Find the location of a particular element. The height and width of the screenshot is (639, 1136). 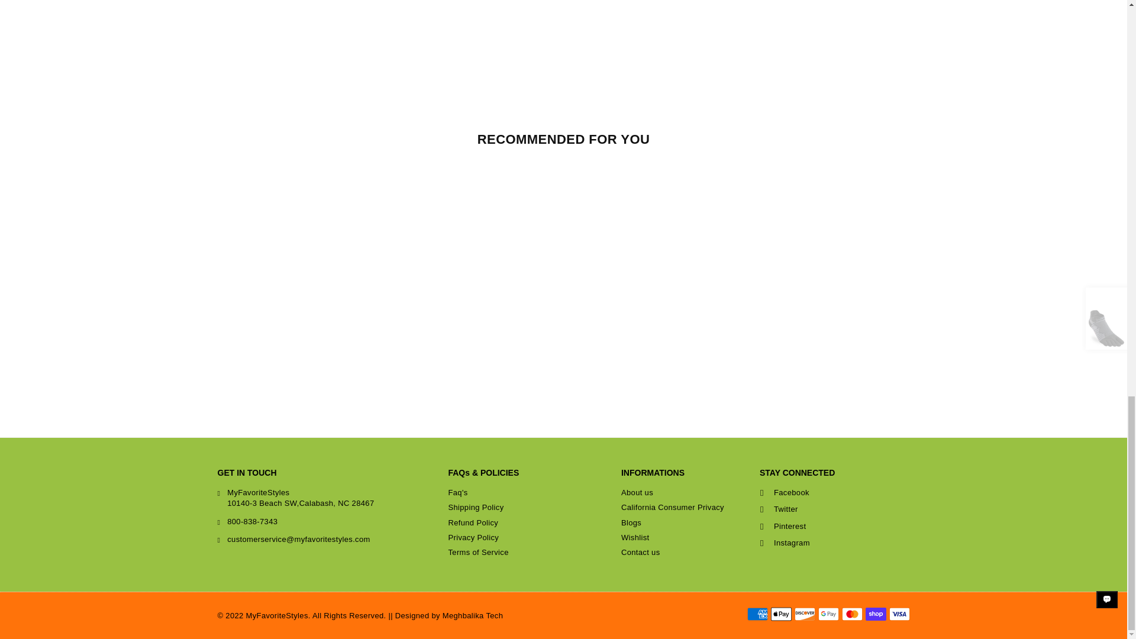

Shop Pay is located at coordinates (875, 614).